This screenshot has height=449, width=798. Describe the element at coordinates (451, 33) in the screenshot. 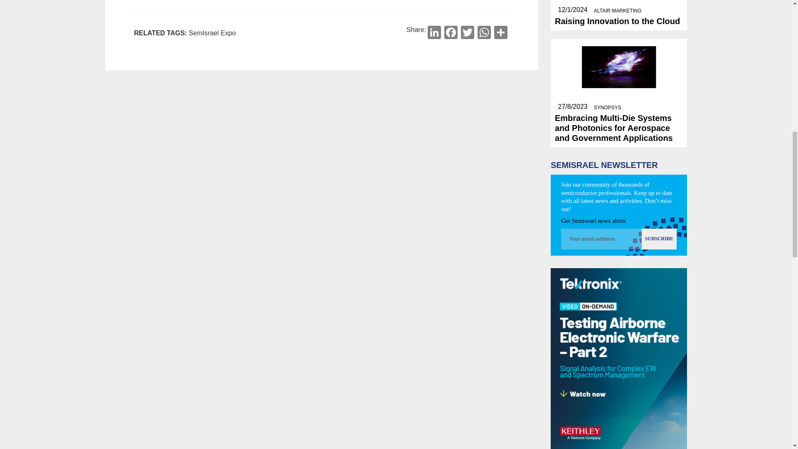

I see `Facebook` at that location.